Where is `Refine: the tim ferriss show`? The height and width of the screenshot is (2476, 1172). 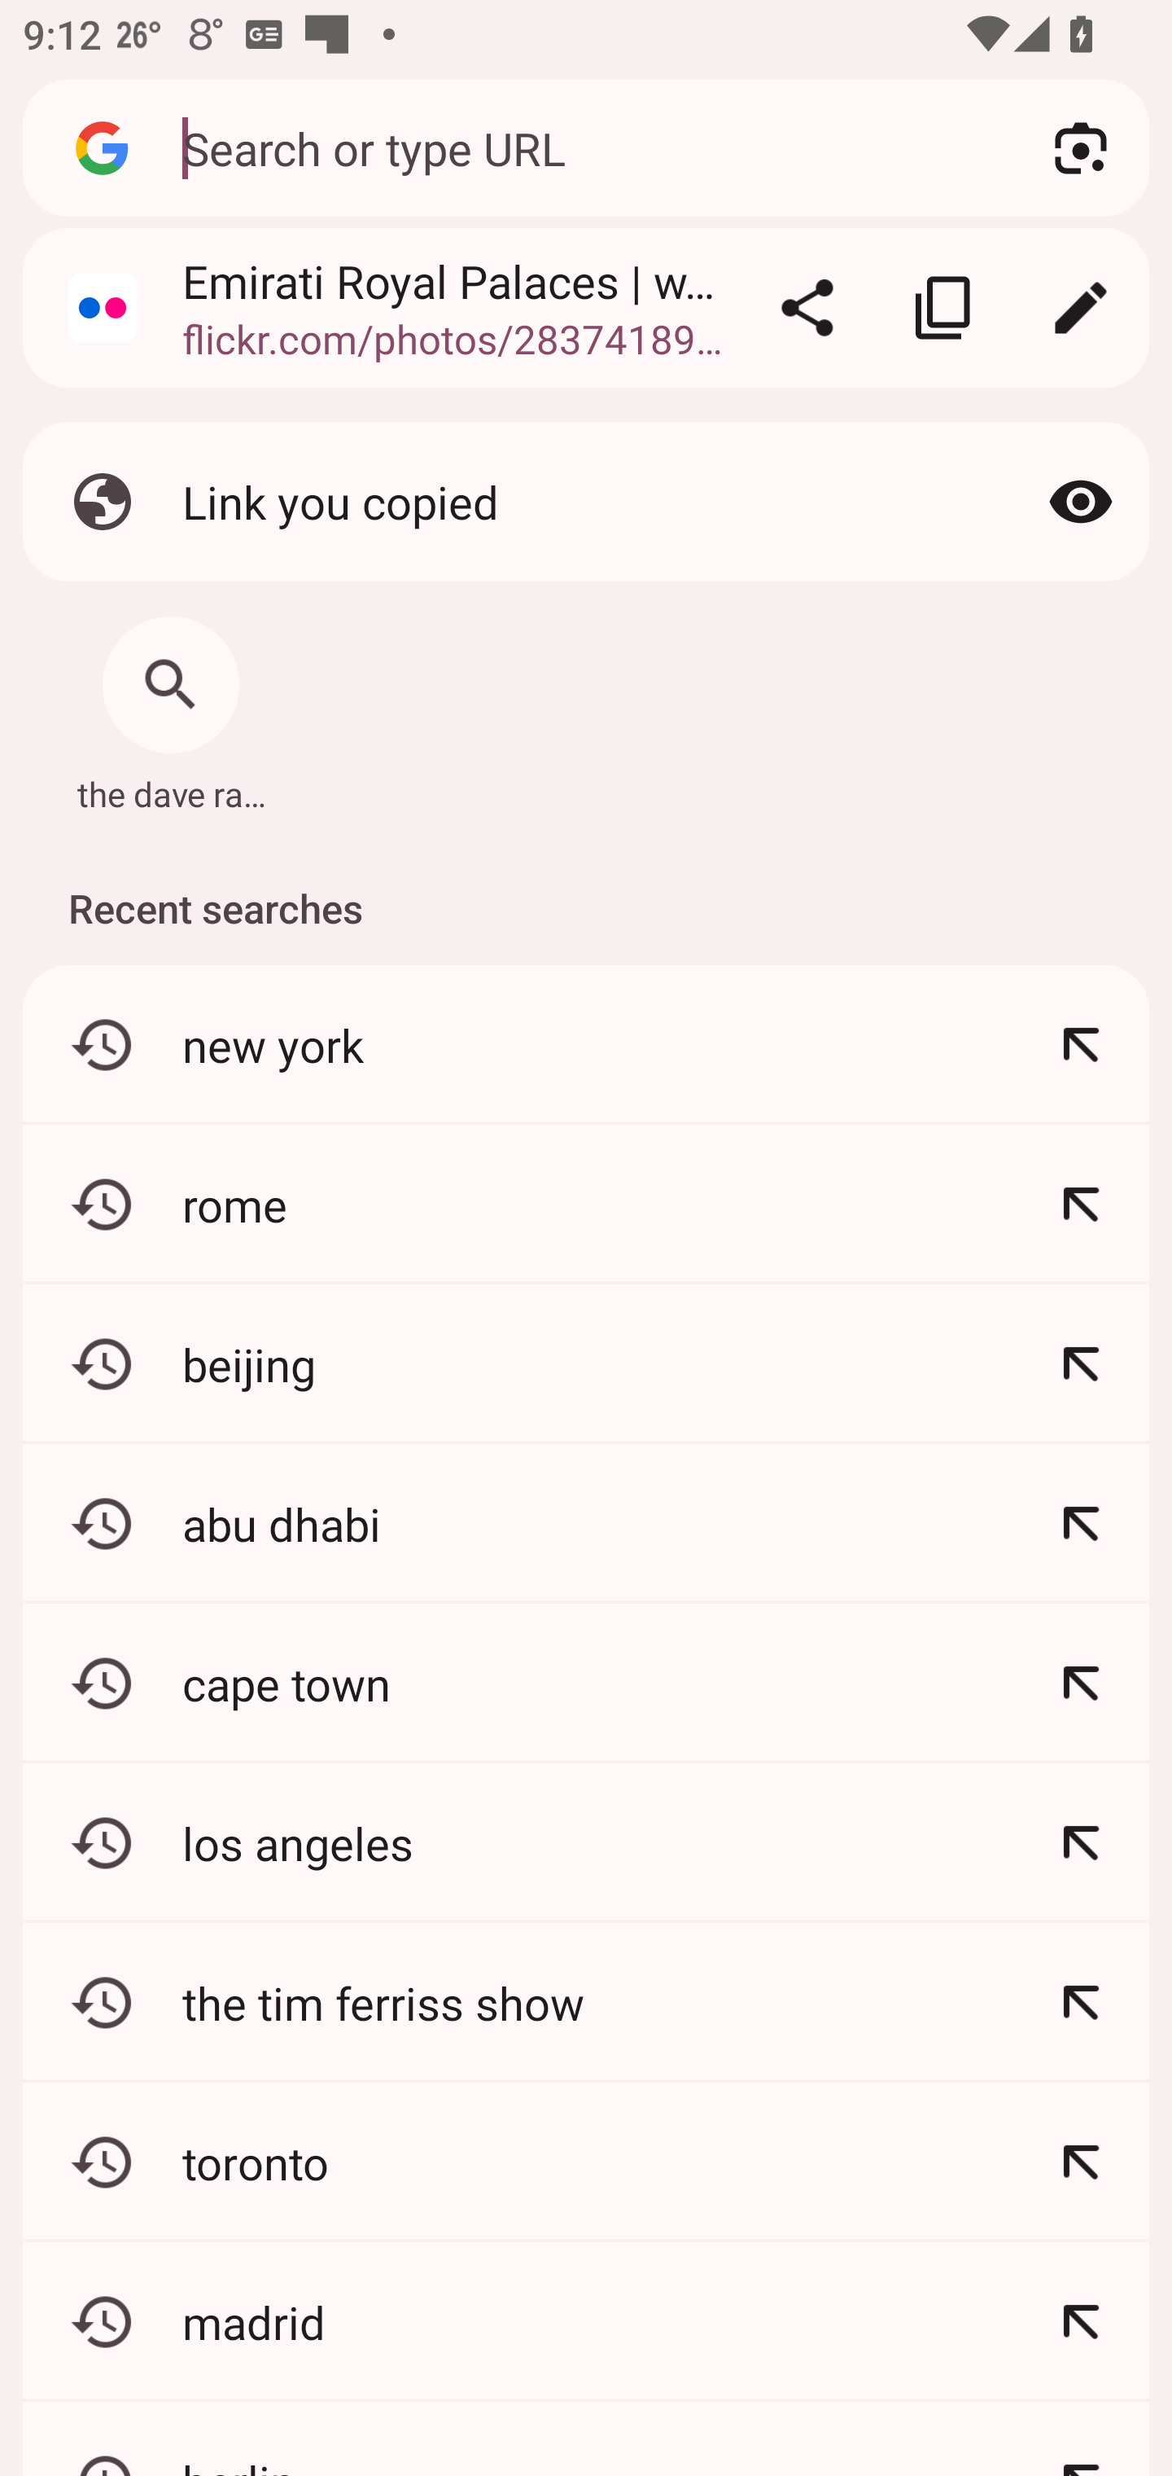 Refine: the tim ferriss show is located at coordinates (1081, 2003).